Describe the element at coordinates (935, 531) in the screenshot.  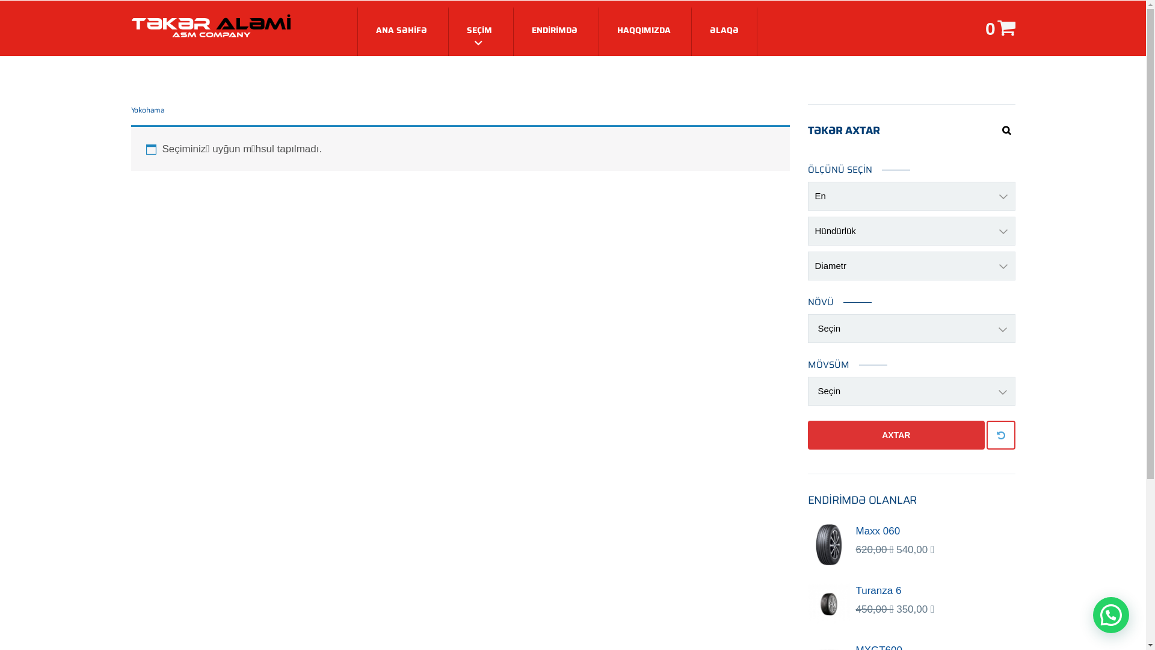
I see `Maxx 060` at that location.